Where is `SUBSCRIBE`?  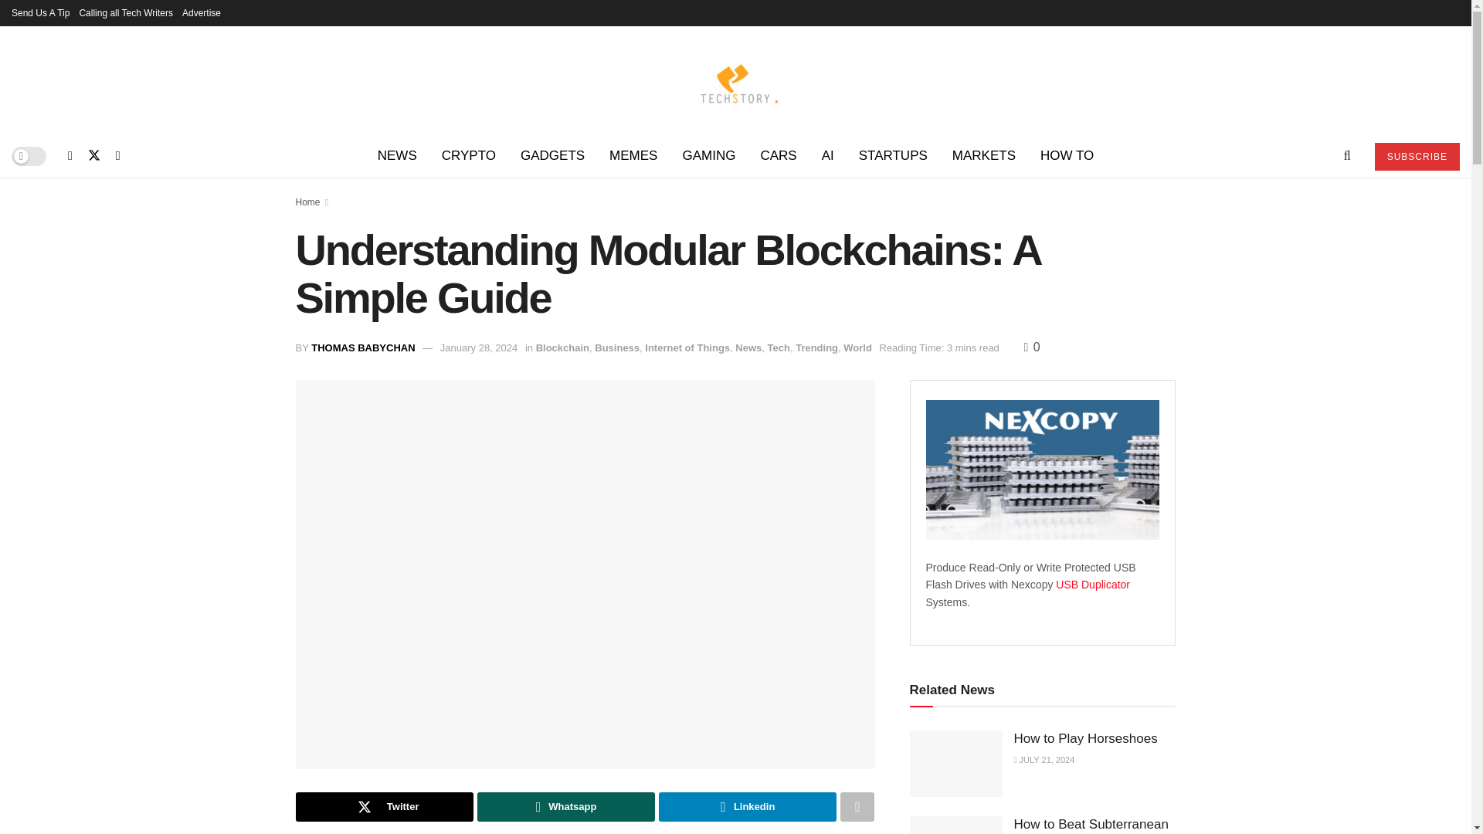
SUBSCRIBE is located at coordinates (1417, 156).